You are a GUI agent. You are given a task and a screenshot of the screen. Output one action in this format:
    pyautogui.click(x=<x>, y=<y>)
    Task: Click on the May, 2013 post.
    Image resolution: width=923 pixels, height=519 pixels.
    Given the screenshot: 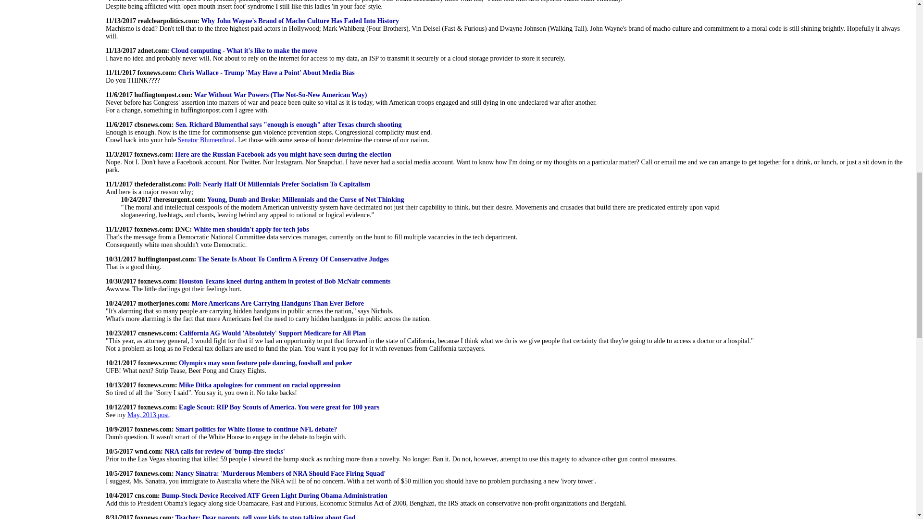 What is the action you would take?
    pyautogui.click(x=149, y=415)
    